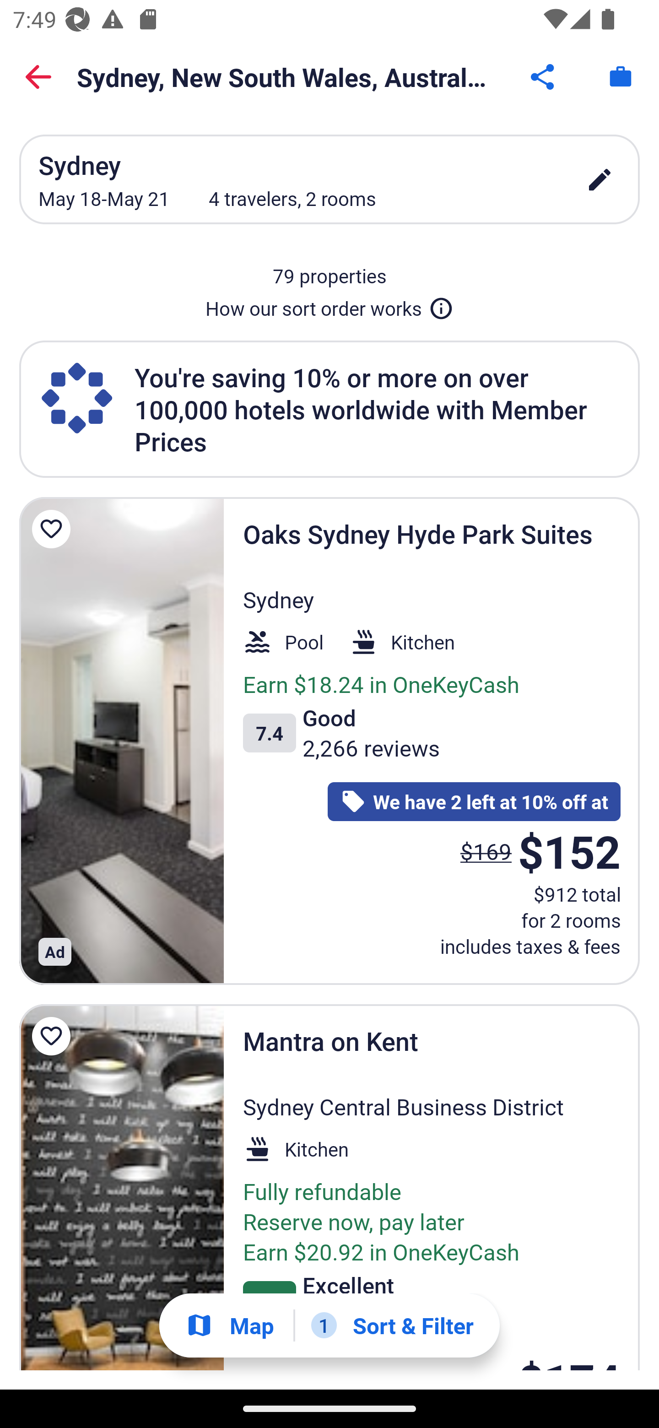  Describe the element at coordinates (392, 1325) in the screenshot. I see `1 Sort & Filter 1 Filter applied. Filters Button` at that location.